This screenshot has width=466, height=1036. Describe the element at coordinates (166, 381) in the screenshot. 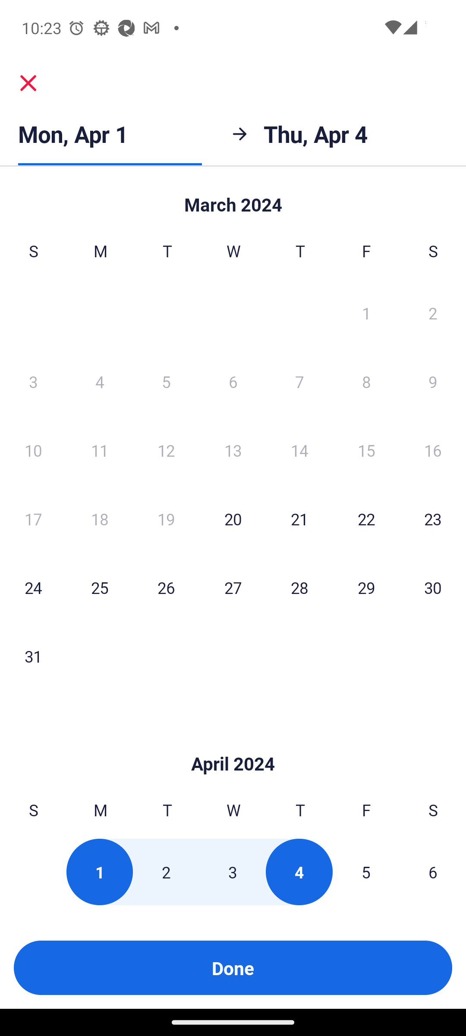

I see `5 Tuesday, March 5, 2024` at that location.